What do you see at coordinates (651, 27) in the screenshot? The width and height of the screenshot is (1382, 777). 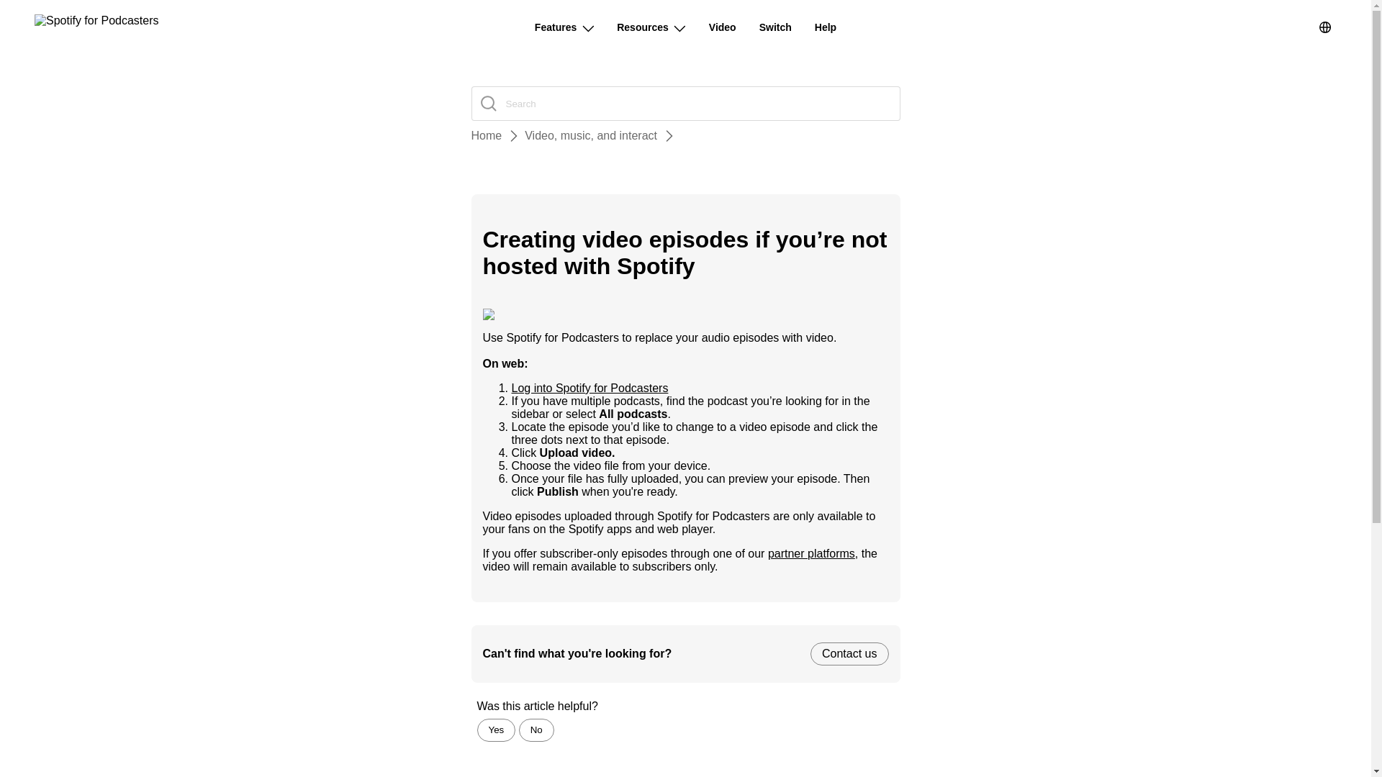 I see `Resources` at bounding box center [651, 27].